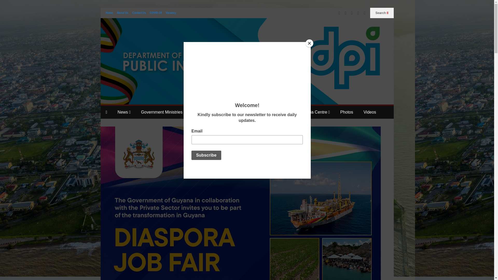  What do you see at coordinates (139, 13) in the screenshot?
I see `Contact Us` at bounding box center [139, 13].